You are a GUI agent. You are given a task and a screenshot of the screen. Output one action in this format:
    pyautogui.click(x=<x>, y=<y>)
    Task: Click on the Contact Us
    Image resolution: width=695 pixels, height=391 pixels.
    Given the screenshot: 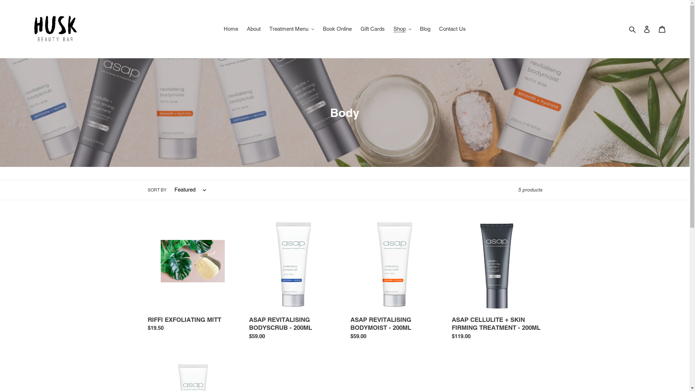 What is the action you would take?
    pyautogui.click(x=452, y=29)
    